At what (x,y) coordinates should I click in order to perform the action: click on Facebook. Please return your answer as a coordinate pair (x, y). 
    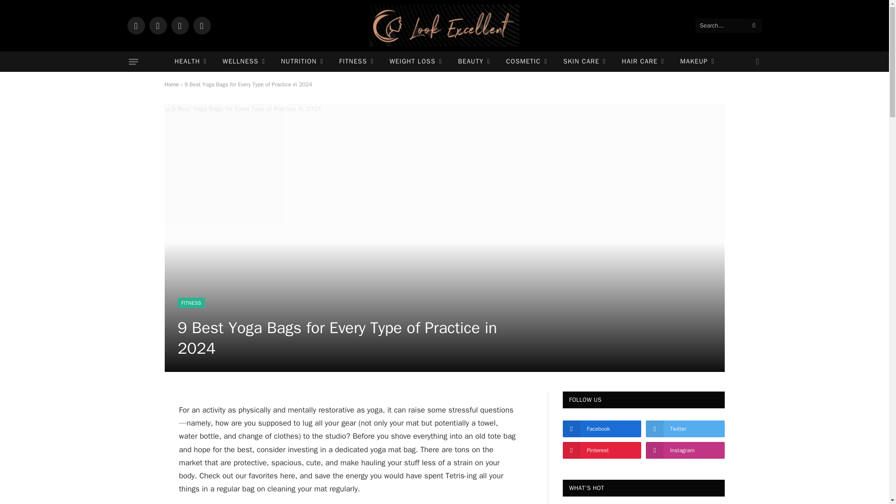
    Looking at the image, I should click on (135, 25).